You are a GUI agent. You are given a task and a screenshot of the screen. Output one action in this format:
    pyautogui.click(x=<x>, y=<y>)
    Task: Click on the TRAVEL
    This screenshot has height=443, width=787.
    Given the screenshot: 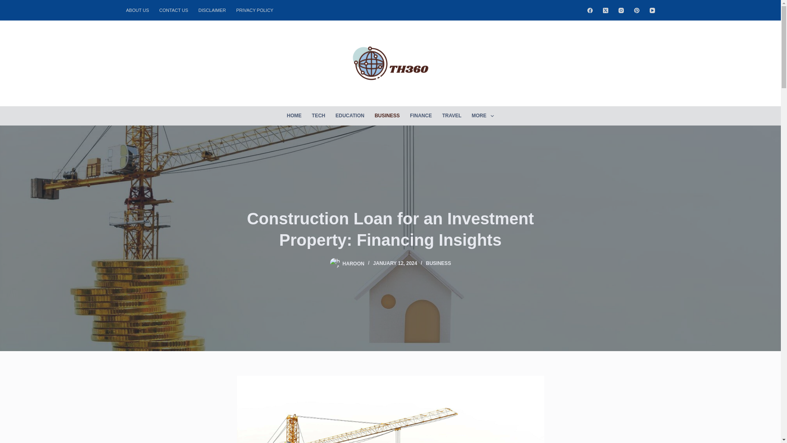 What is the action you would take?
    pyautogui.click(x=452, y=116)
    